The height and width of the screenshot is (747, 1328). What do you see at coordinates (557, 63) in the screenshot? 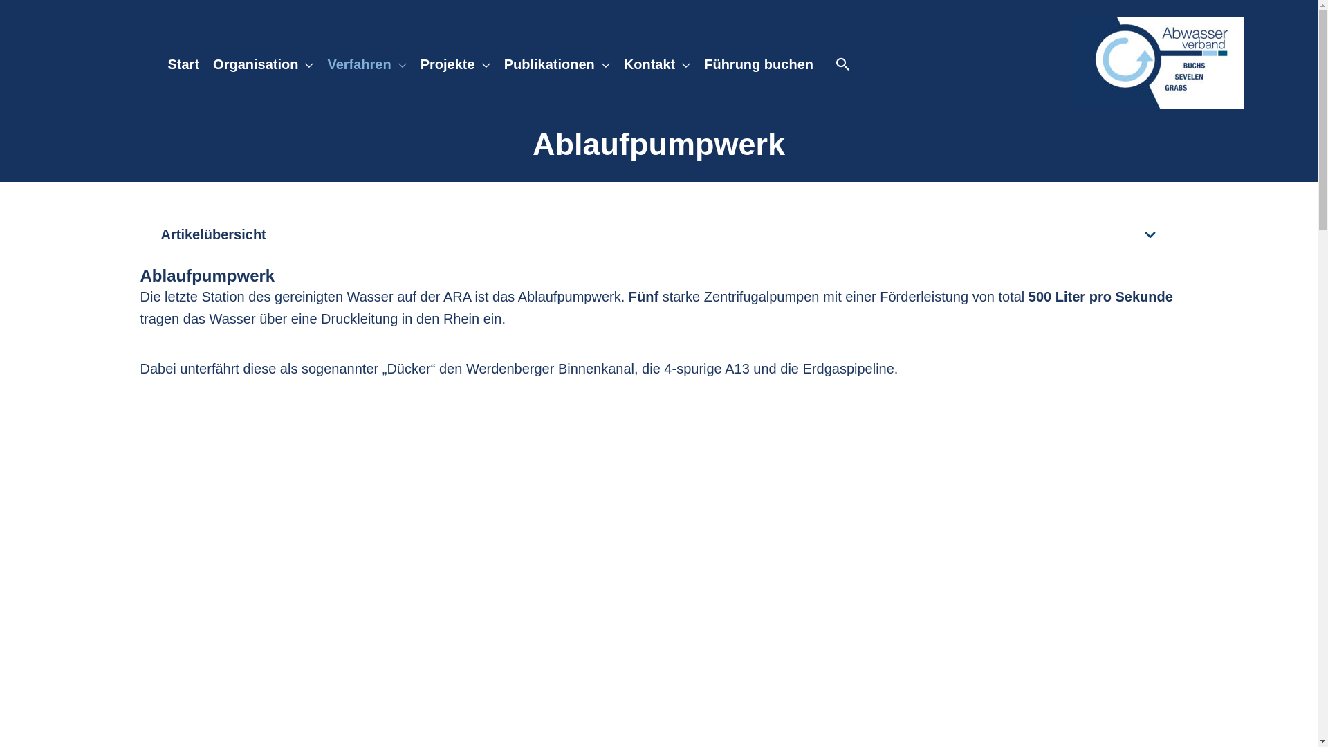
I see `Publikationen` at bounding box center [557, 63].